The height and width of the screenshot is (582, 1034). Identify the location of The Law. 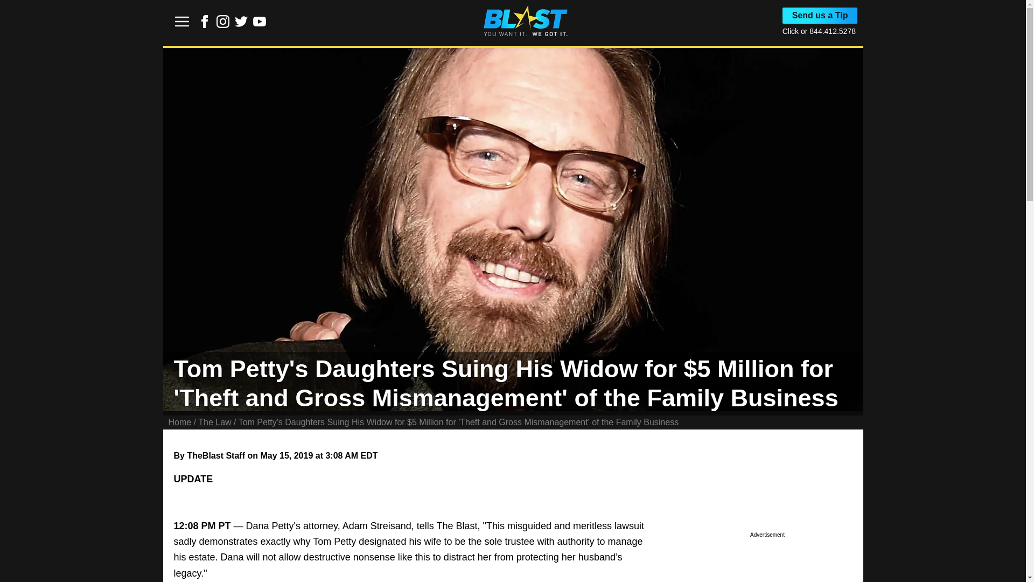
(214, 422).